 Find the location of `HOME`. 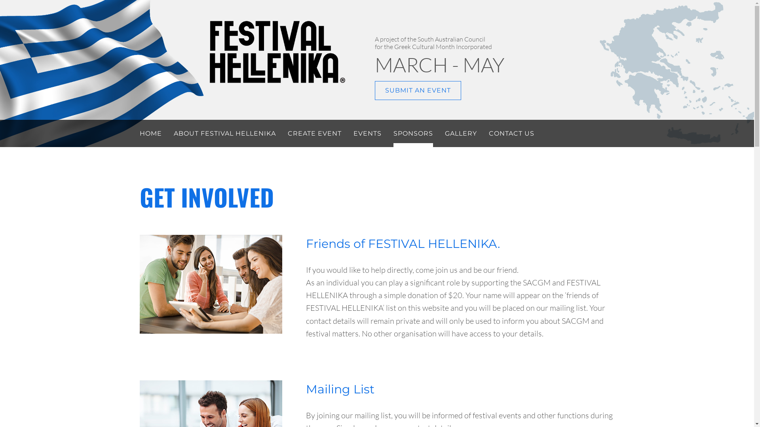

HOME is located at coordinates (150, 134).